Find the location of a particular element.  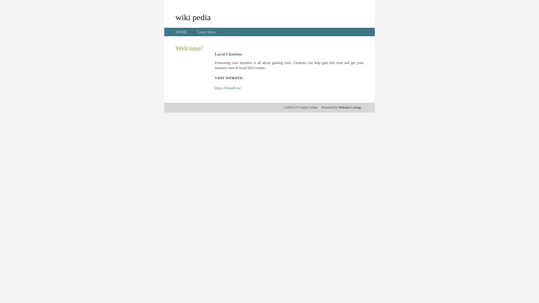

Websites Listing is located at coordinates (350, 107).